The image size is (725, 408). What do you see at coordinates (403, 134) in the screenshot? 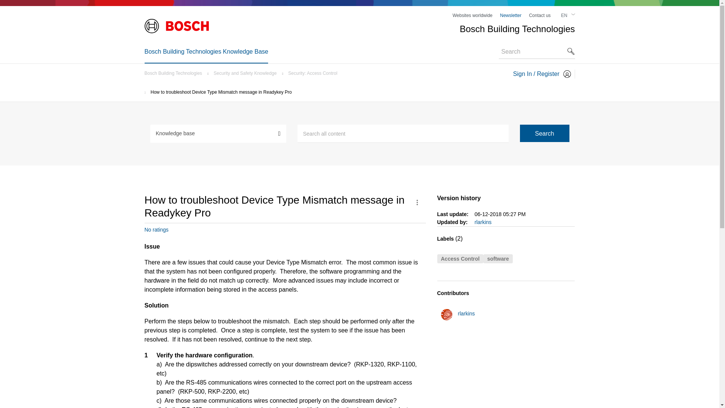
I see `Search` at bounding box center [403, 134].